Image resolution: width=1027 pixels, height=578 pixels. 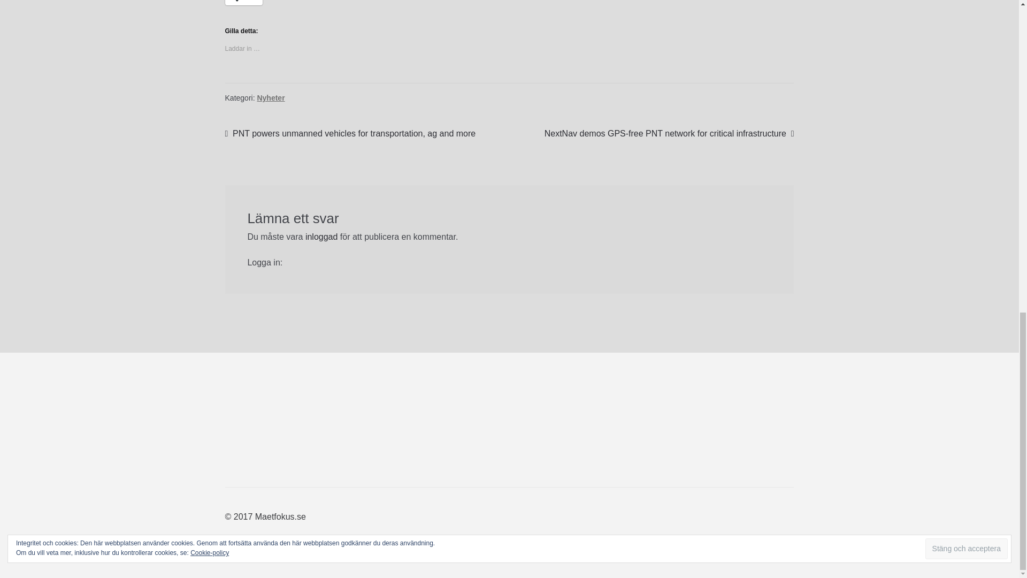 I want to click on Dela, so click(x=244, y=2).